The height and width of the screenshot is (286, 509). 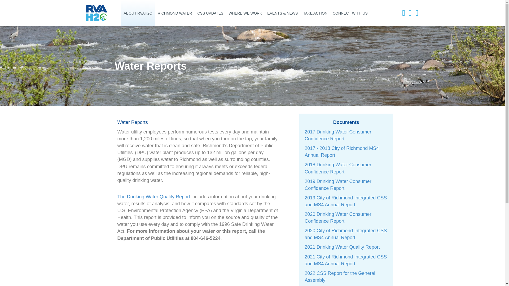 What do you see at coordinates (245, 13) in the screenshot?
I see `WHERE WE WORK` at bounding box center [245, 13].